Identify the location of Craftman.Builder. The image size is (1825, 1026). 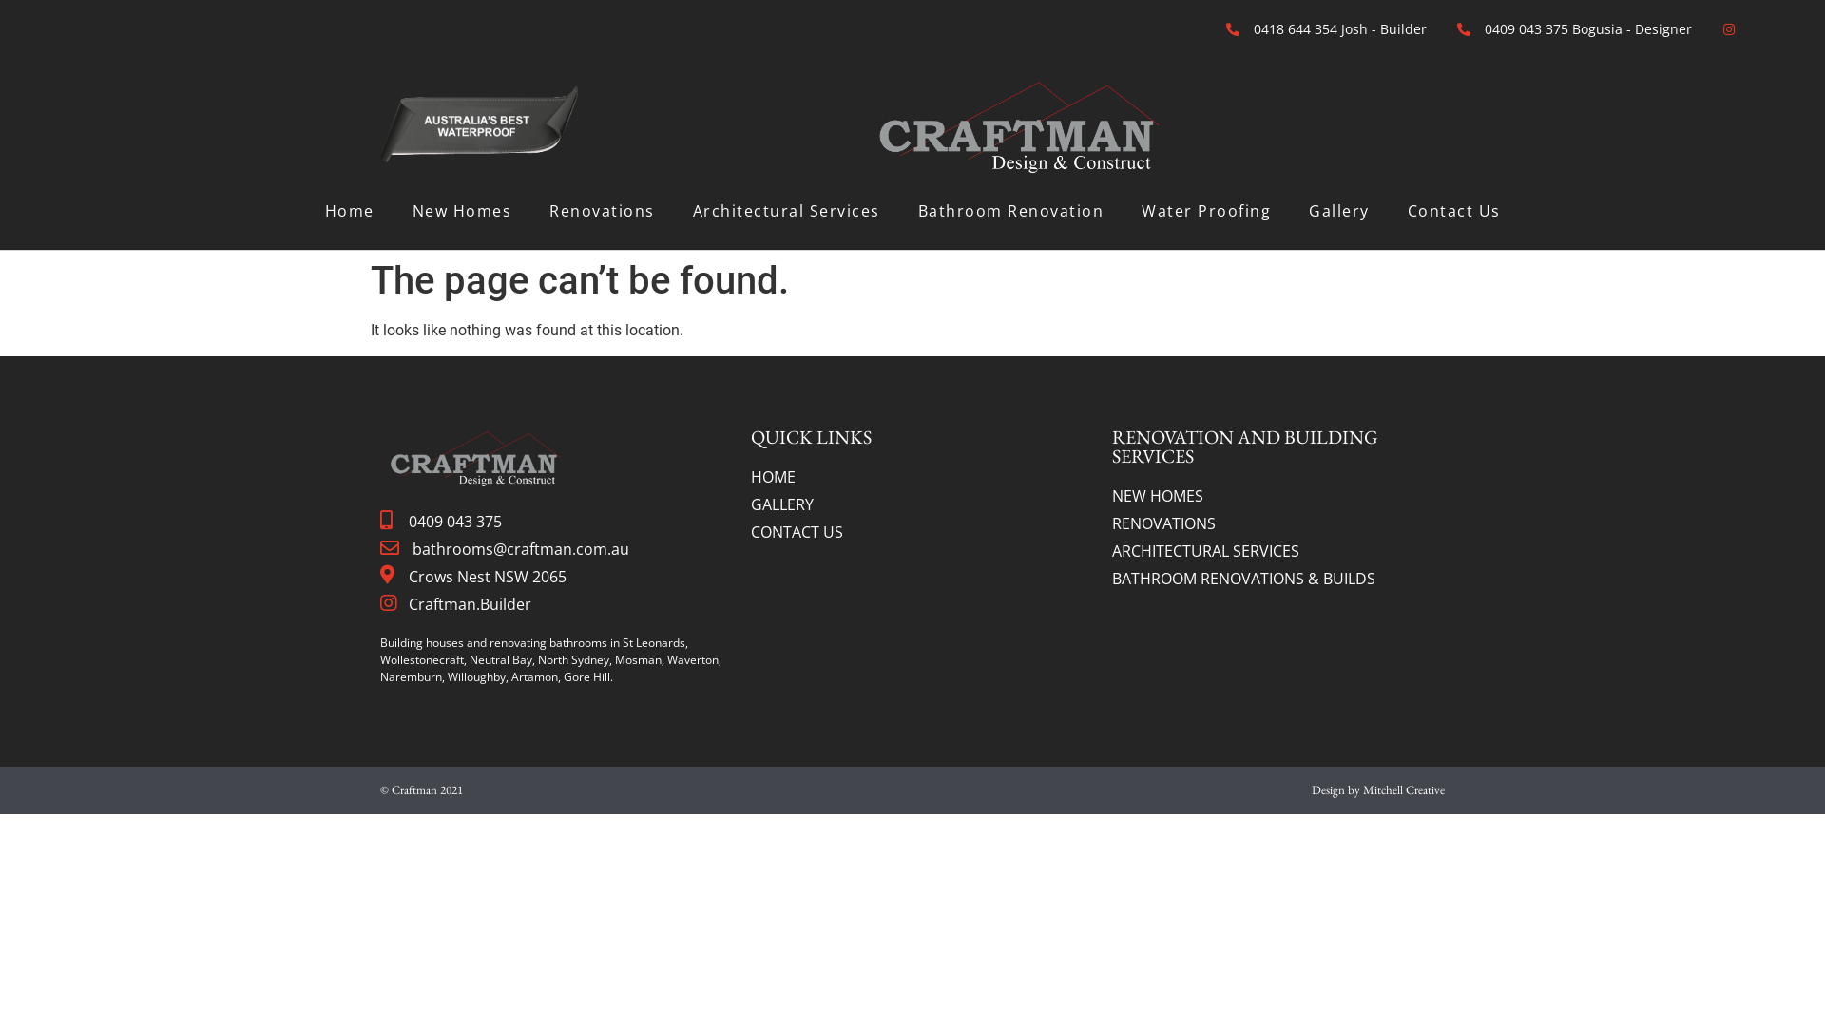
(551, 604).